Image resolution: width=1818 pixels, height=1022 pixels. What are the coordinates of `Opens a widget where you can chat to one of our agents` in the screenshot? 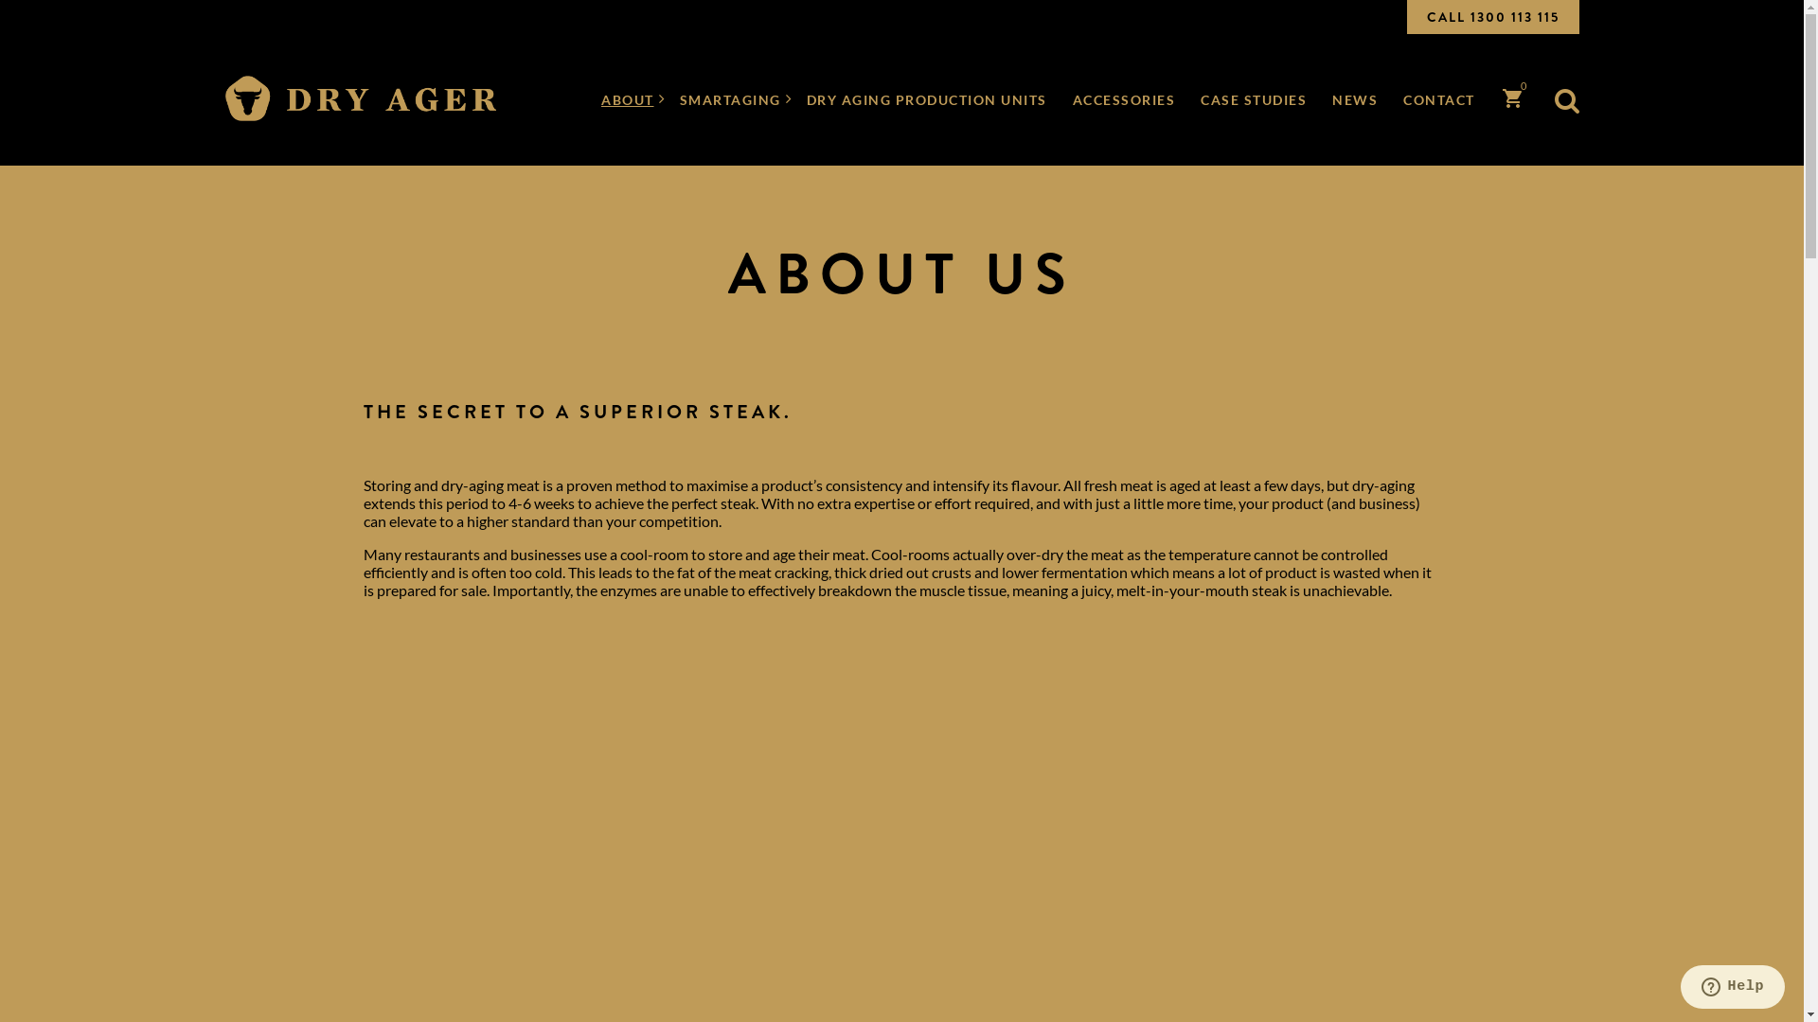 It's located at (1733, 989).